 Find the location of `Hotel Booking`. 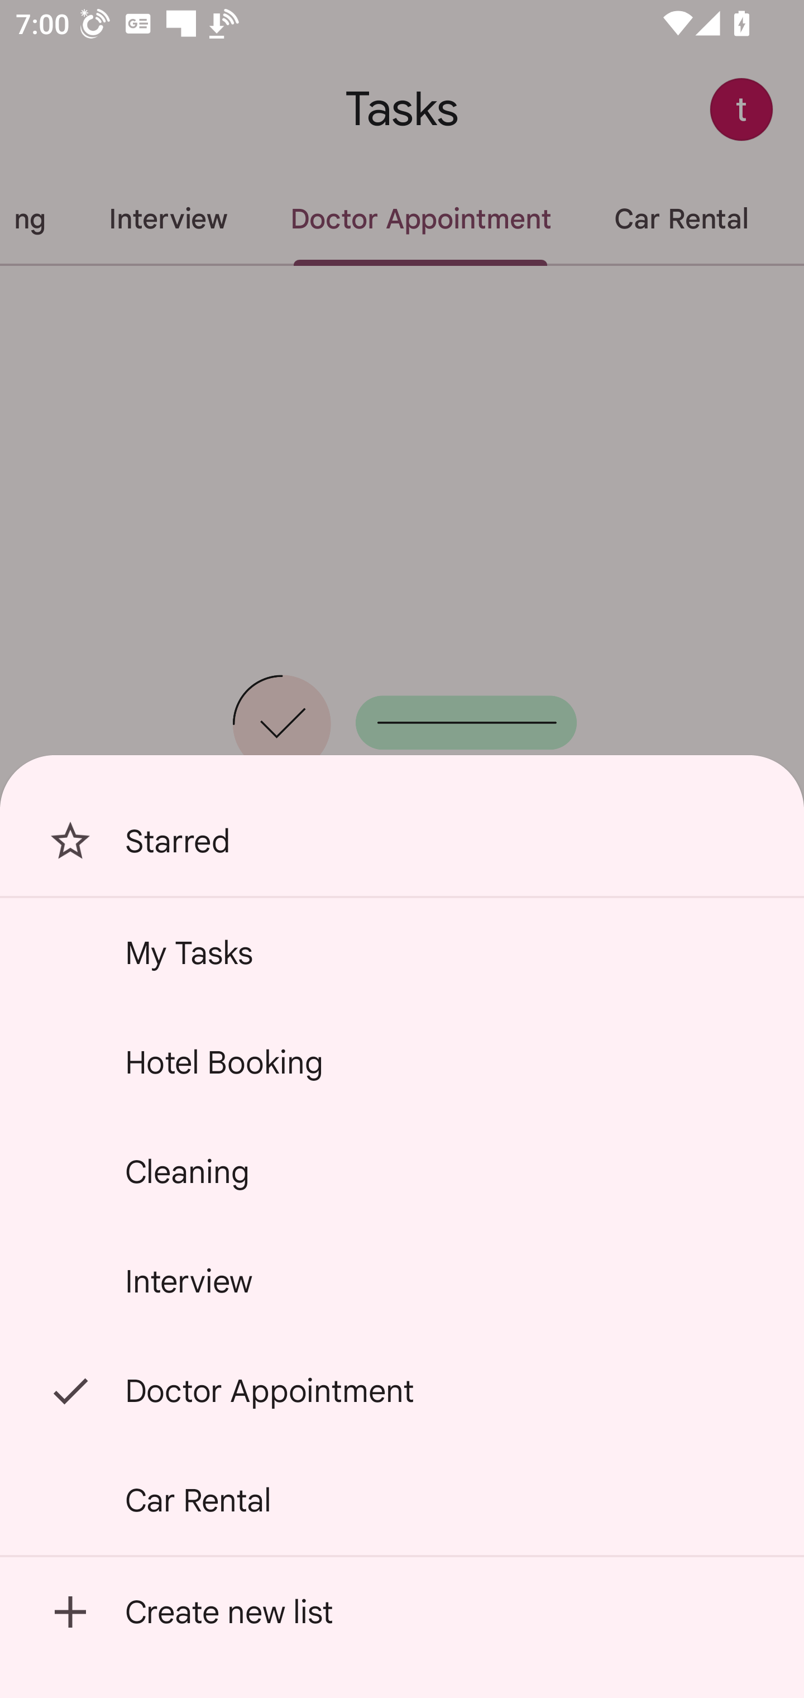

Hotel Booking is located at coordinates (402, 1062).